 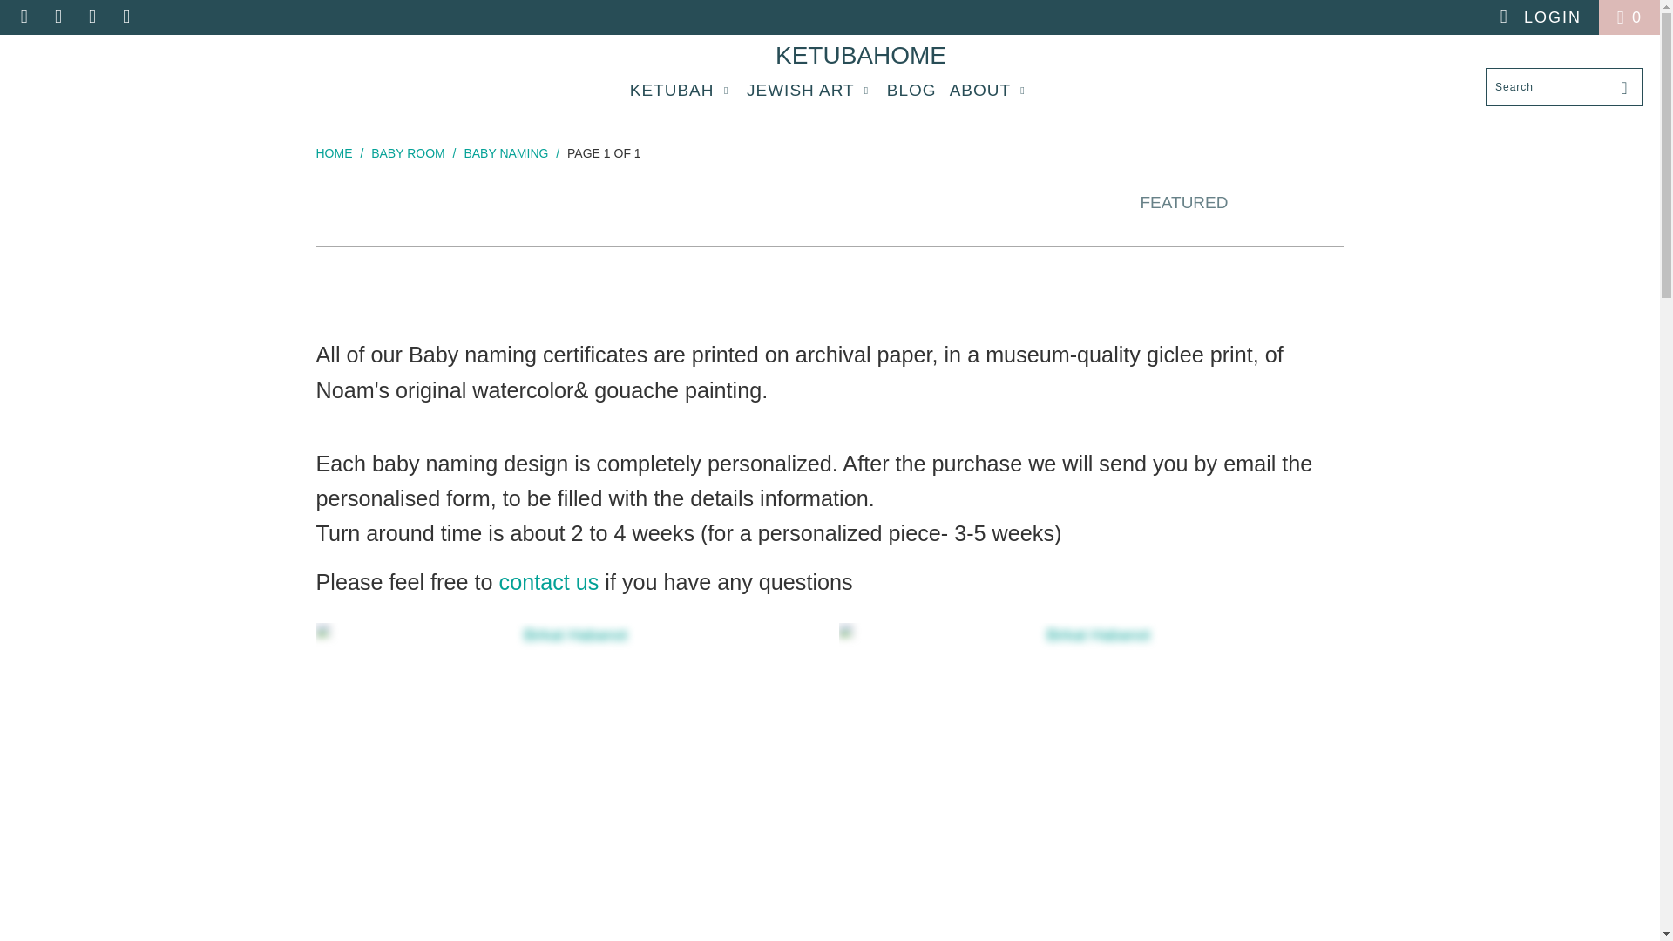 What do you see at coordinates (681, 91) in the screenshot?
I see `KETUBAH` at bounding box center [681, 91].